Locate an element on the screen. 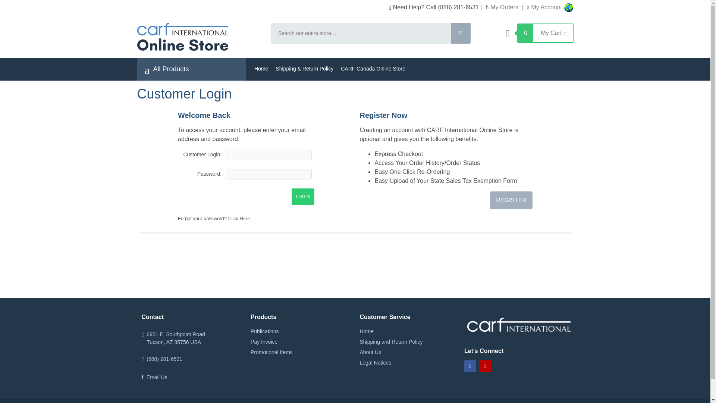  My Orders is located at coordinates (503, 7).